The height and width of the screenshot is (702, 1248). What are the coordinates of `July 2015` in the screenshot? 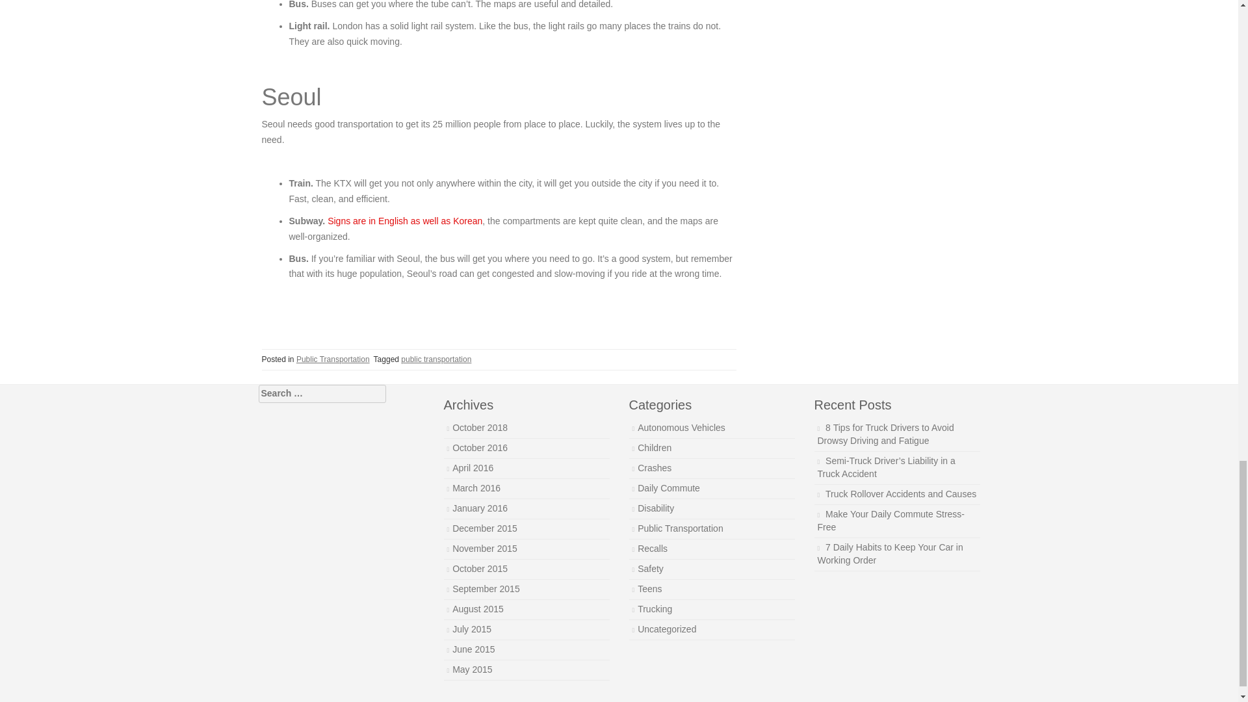 It's located at (472, 629).